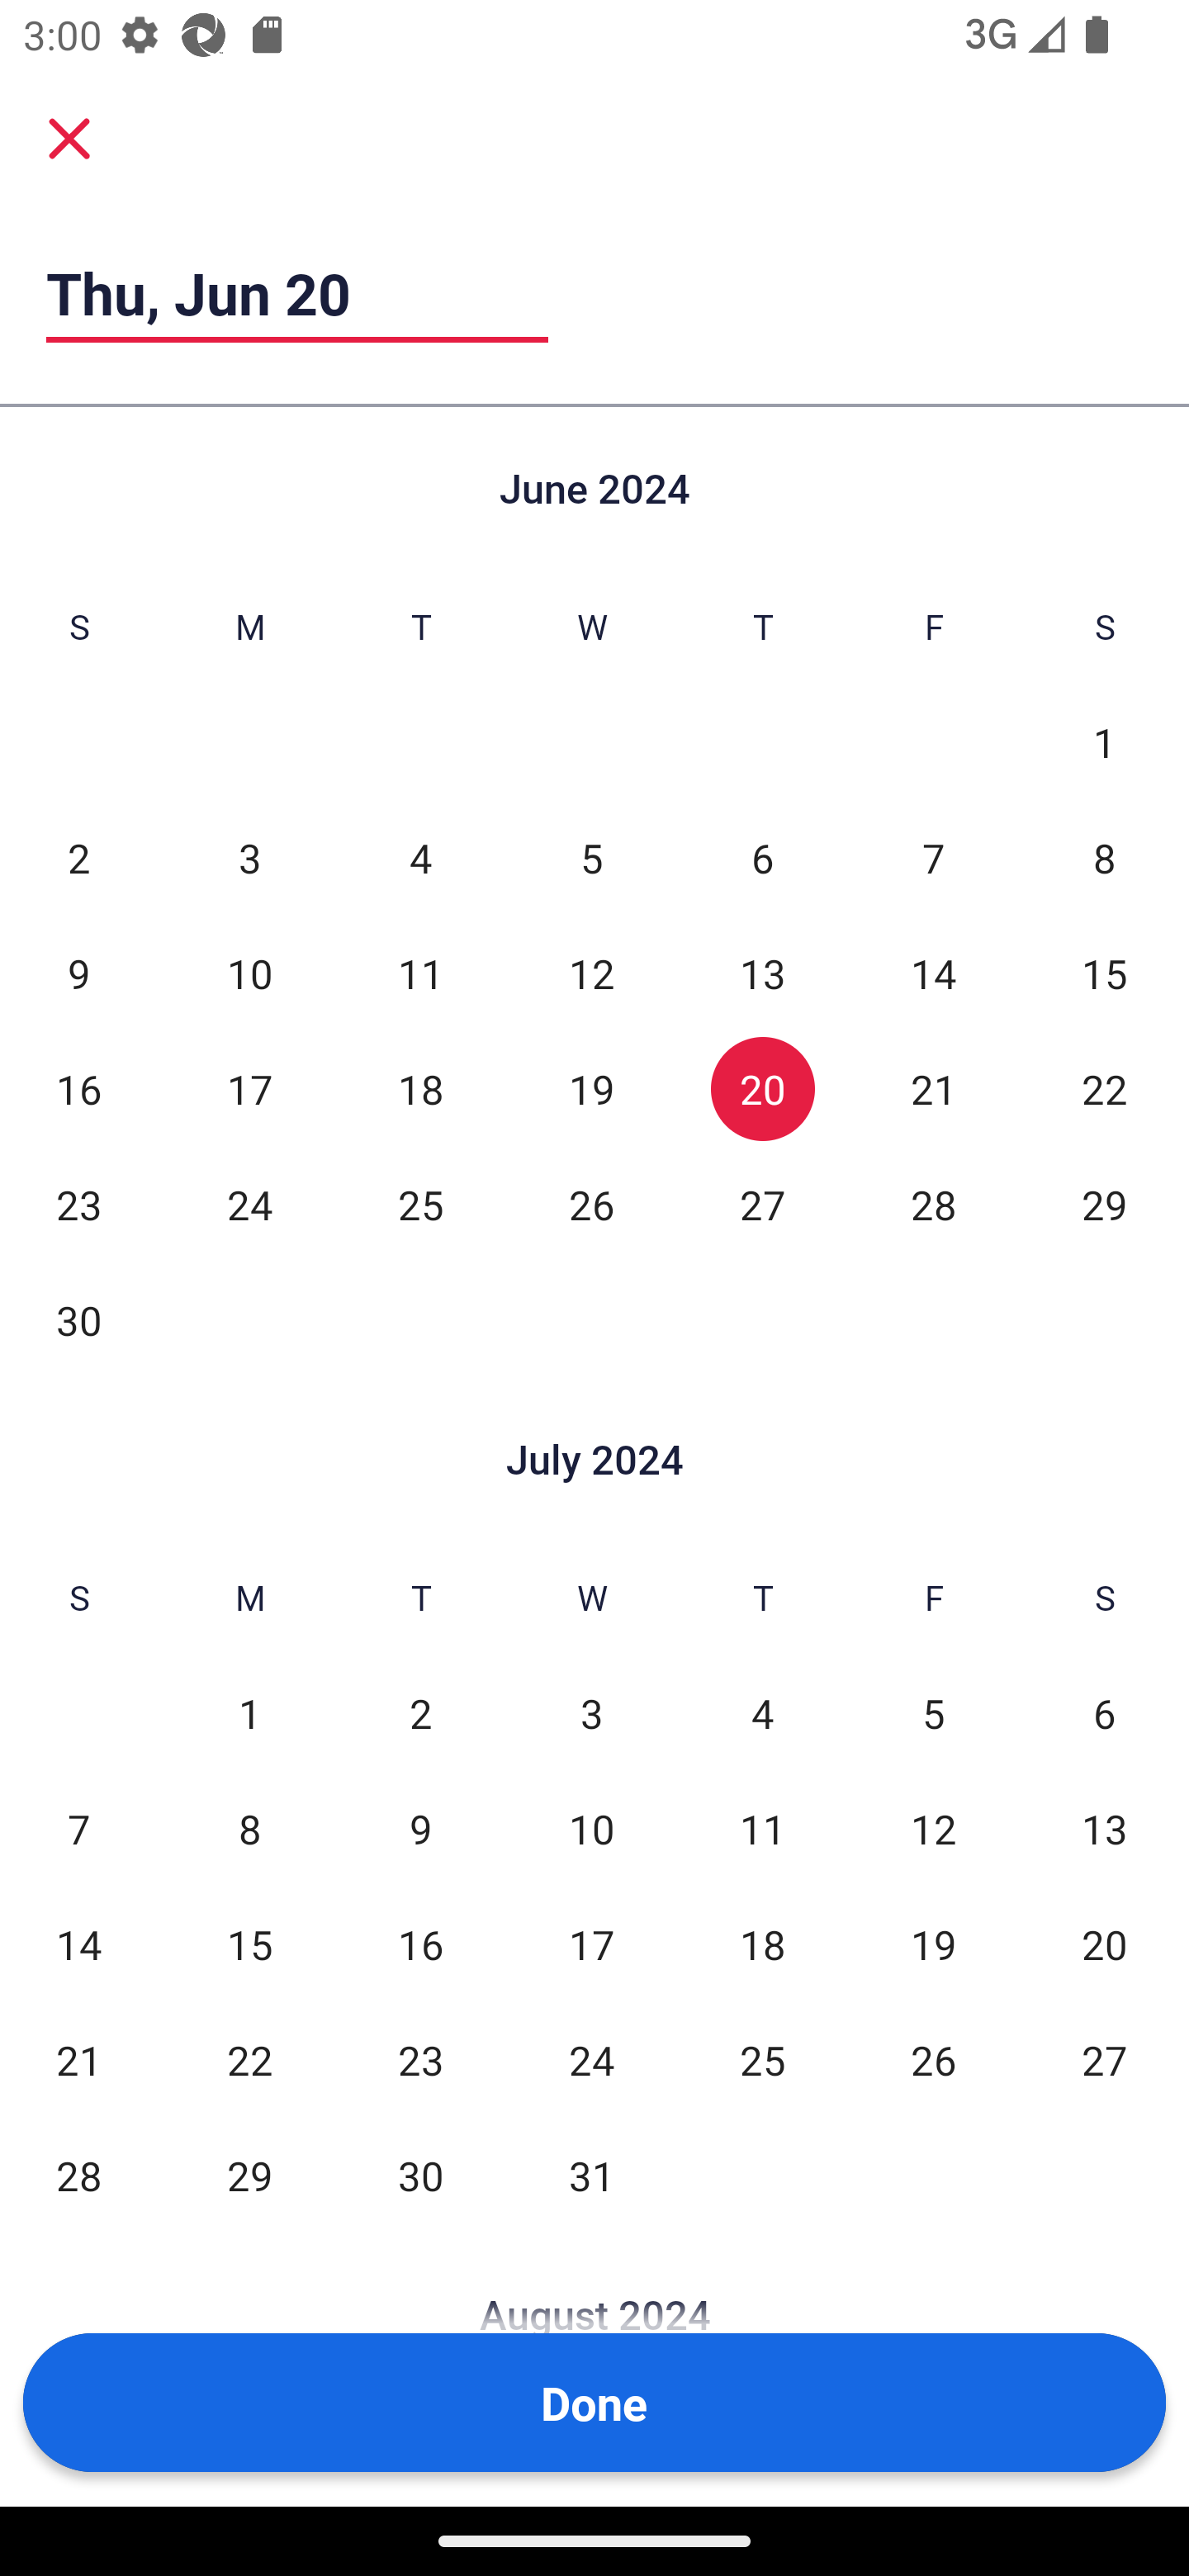  Describe the element at coordinates (249, 1714) in the screenshot. I see `1 Mon, Jul 1, Not Selected` at that location.